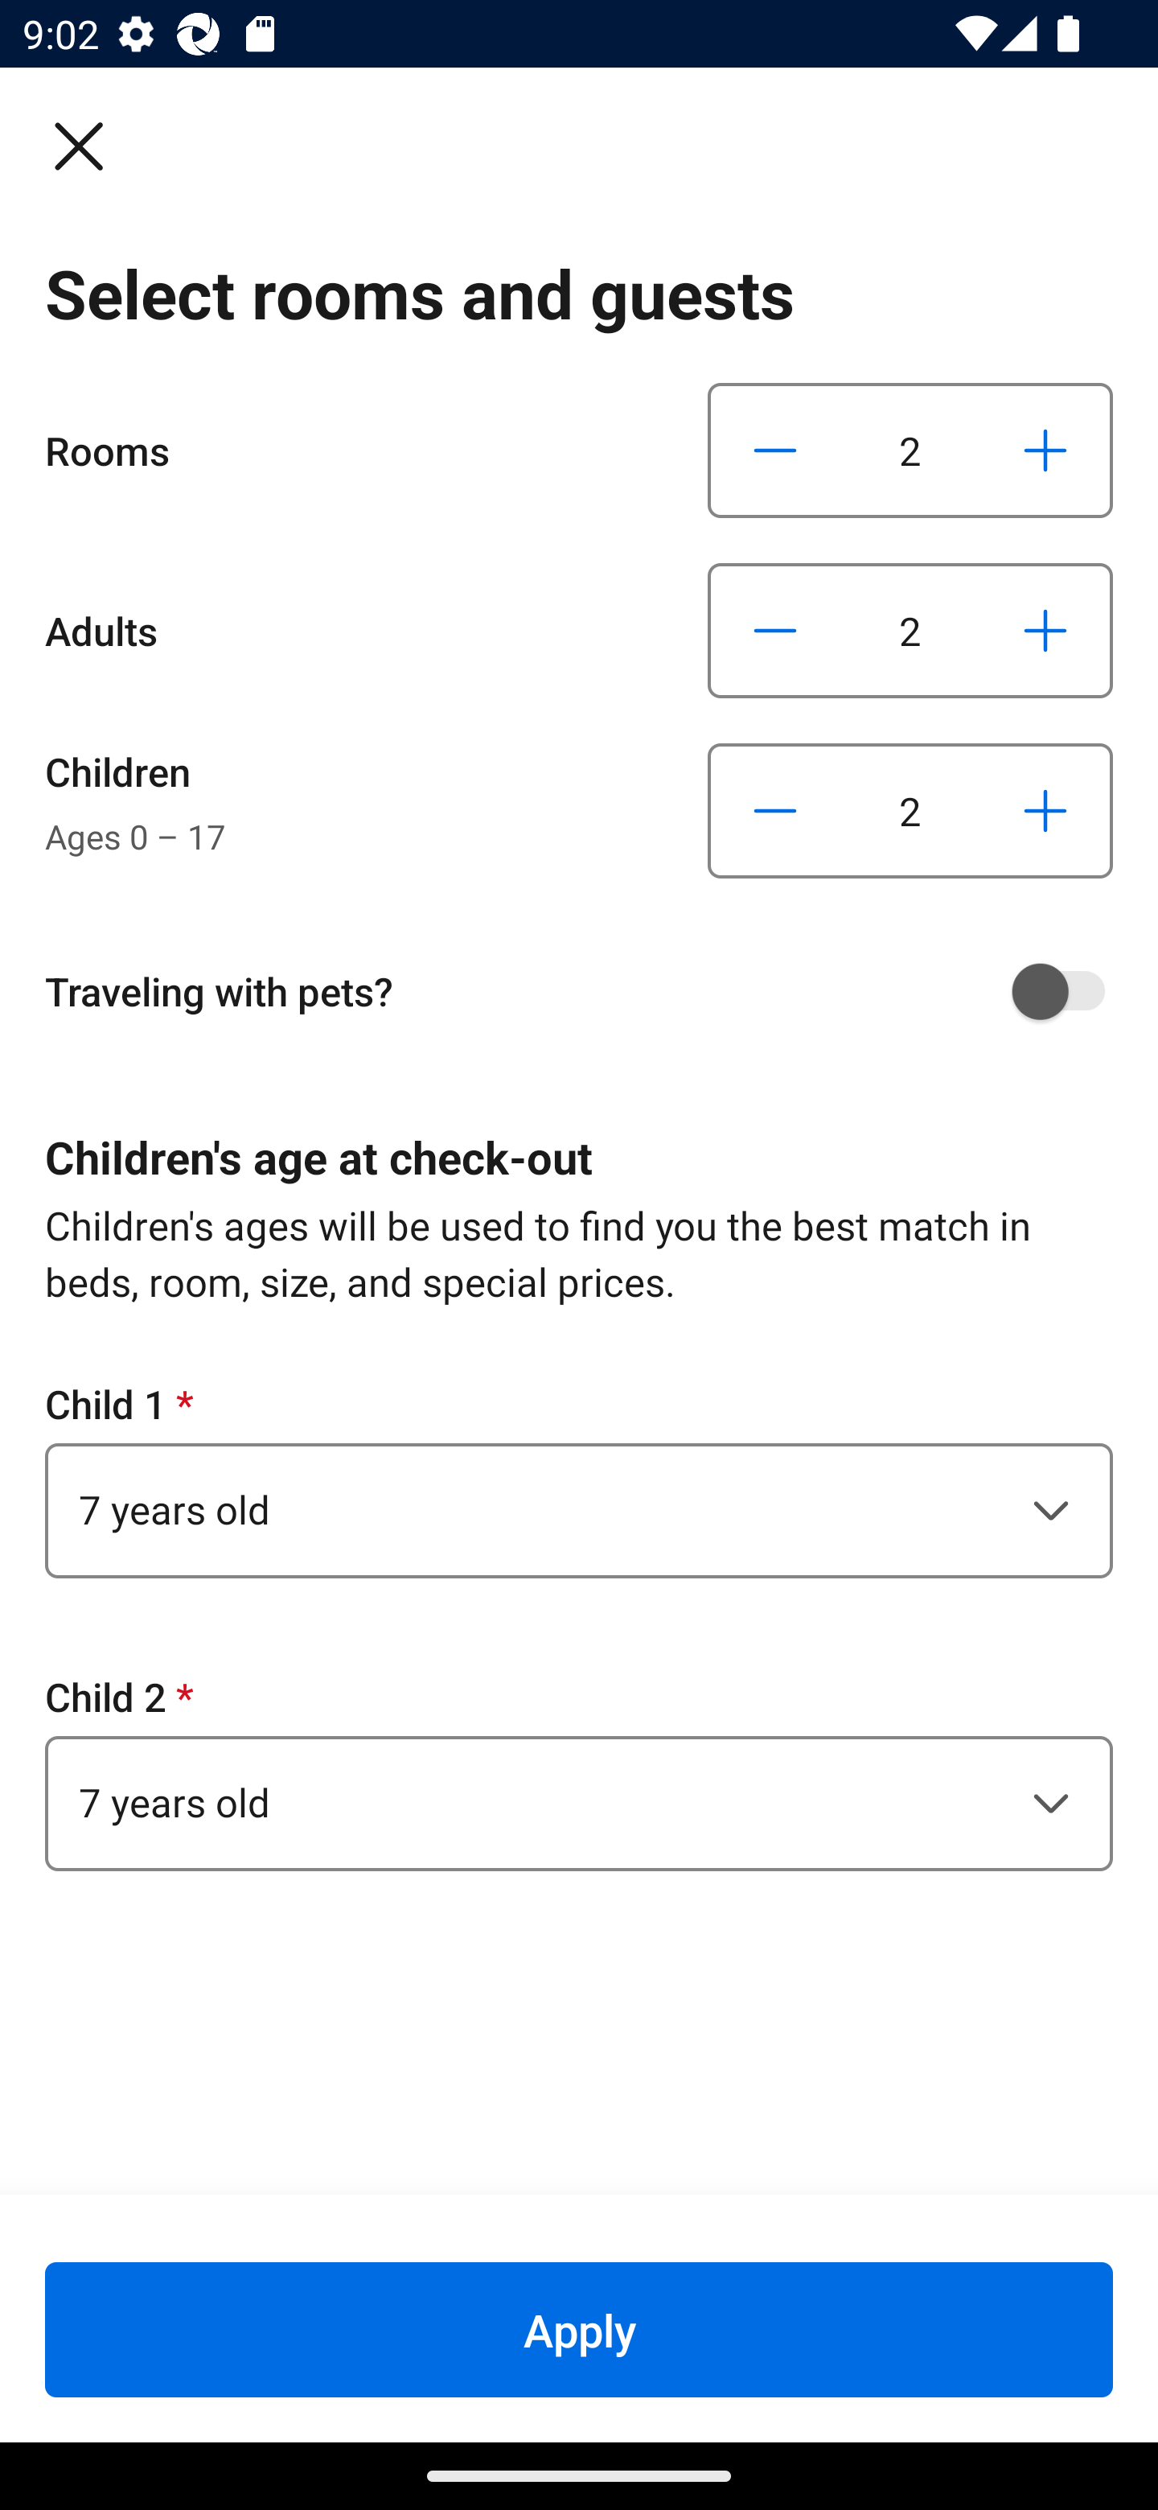 This screenshot has width=1158, height=2510. I want to click on Traveling with pets?, so click(590, 991).